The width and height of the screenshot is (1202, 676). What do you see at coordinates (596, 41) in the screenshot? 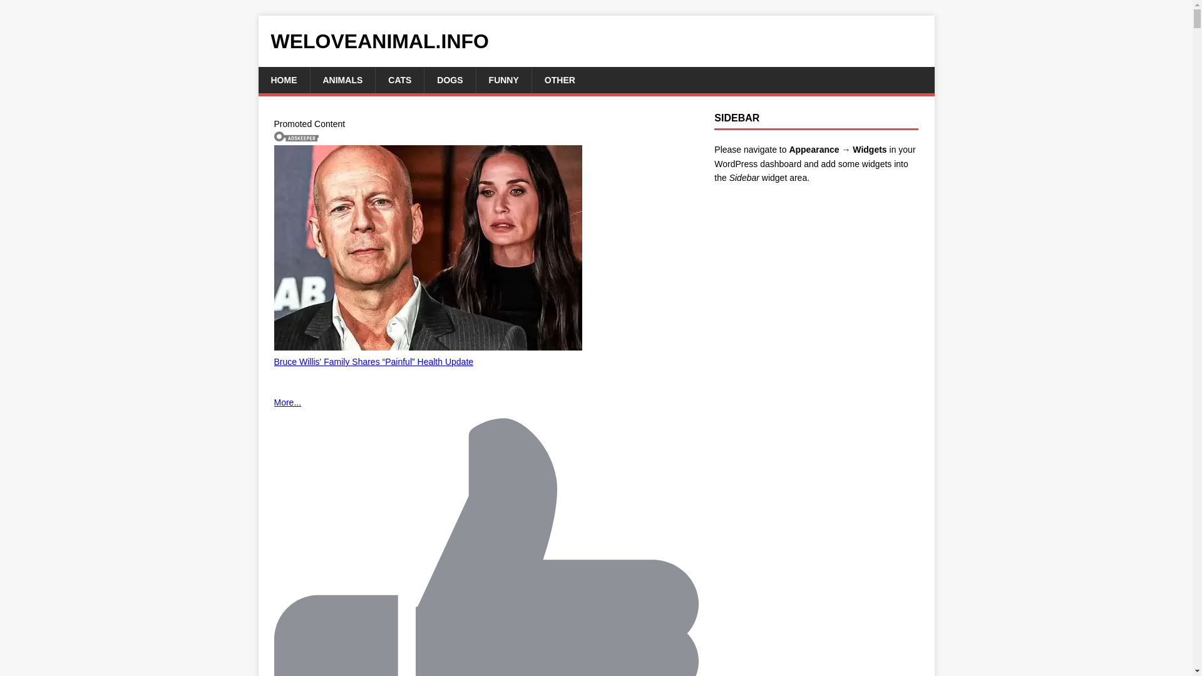
I see `WELOVEANIMAL.INFO` at bounding box center [596, 41].